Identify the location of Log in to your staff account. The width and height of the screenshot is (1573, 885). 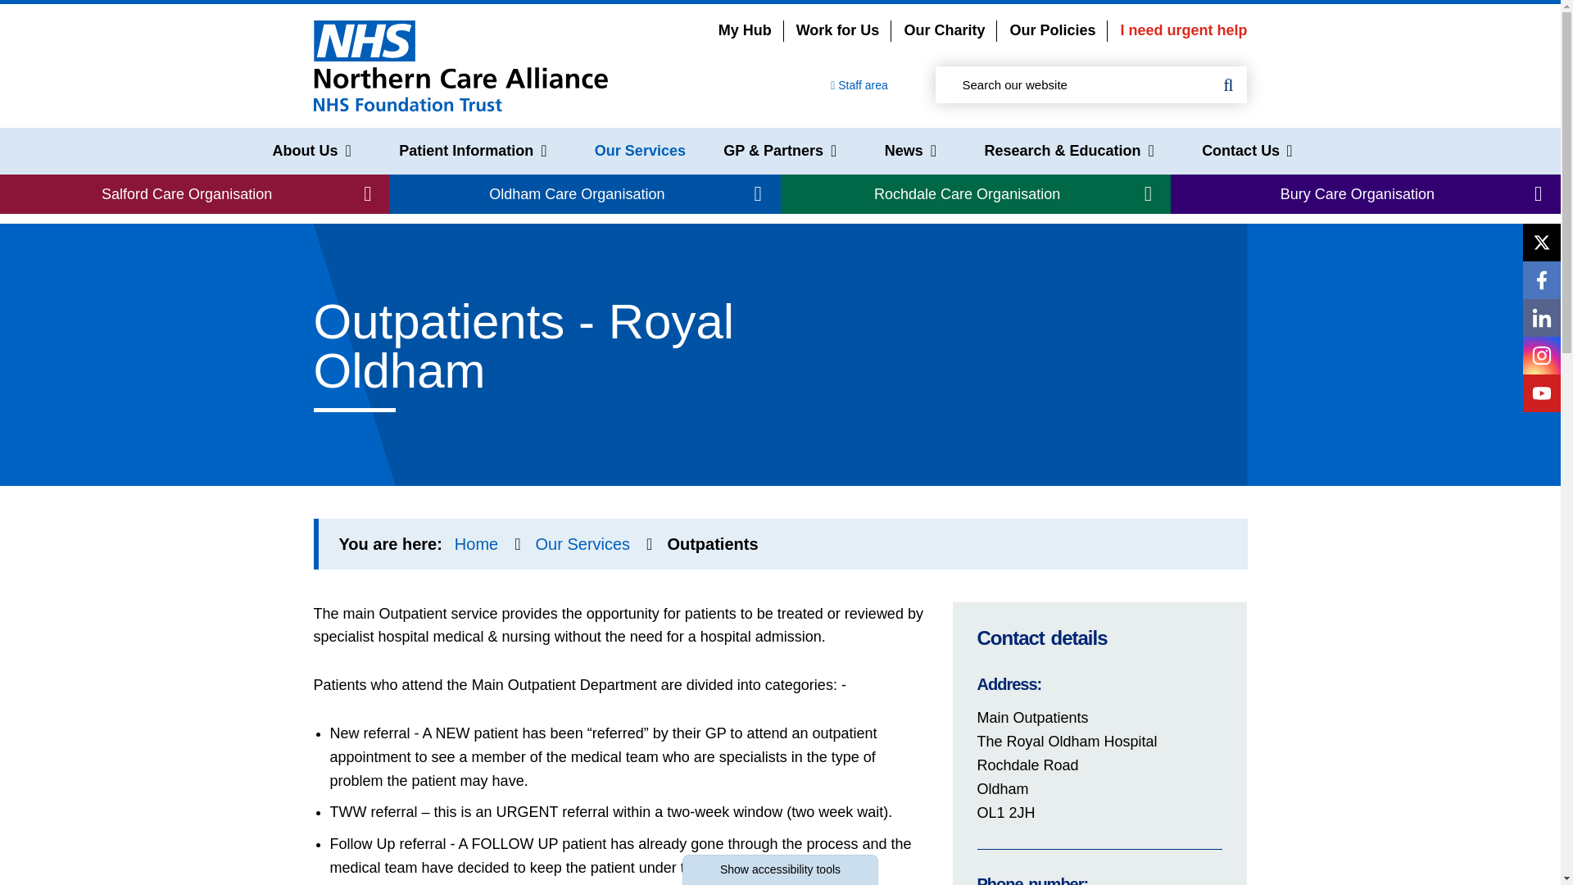
(859, 85).